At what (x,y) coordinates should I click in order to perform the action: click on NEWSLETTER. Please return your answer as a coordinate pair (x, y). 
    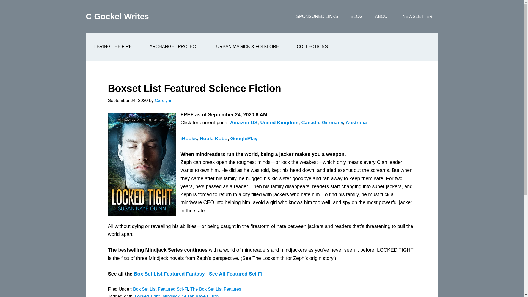
    Looking at the image, I should click on (417, 16).